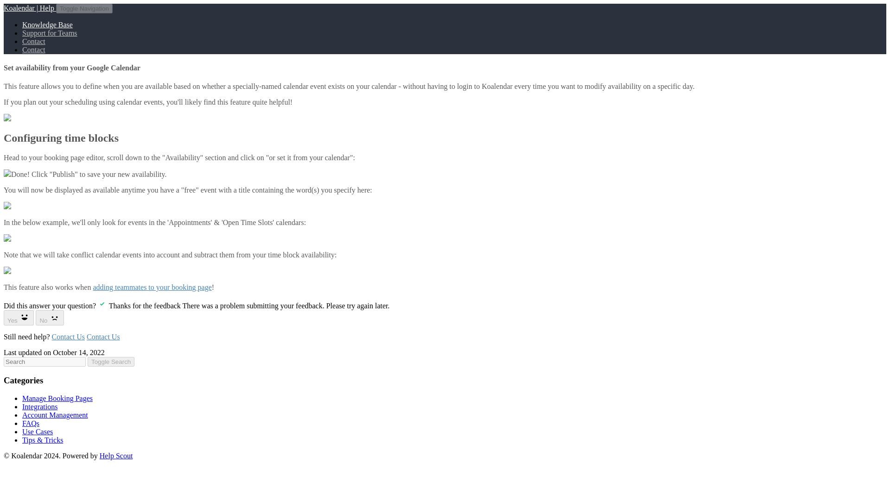 The width and height of the screenshot is (890, 500). I want to click on Account Management, so click(55, 415).